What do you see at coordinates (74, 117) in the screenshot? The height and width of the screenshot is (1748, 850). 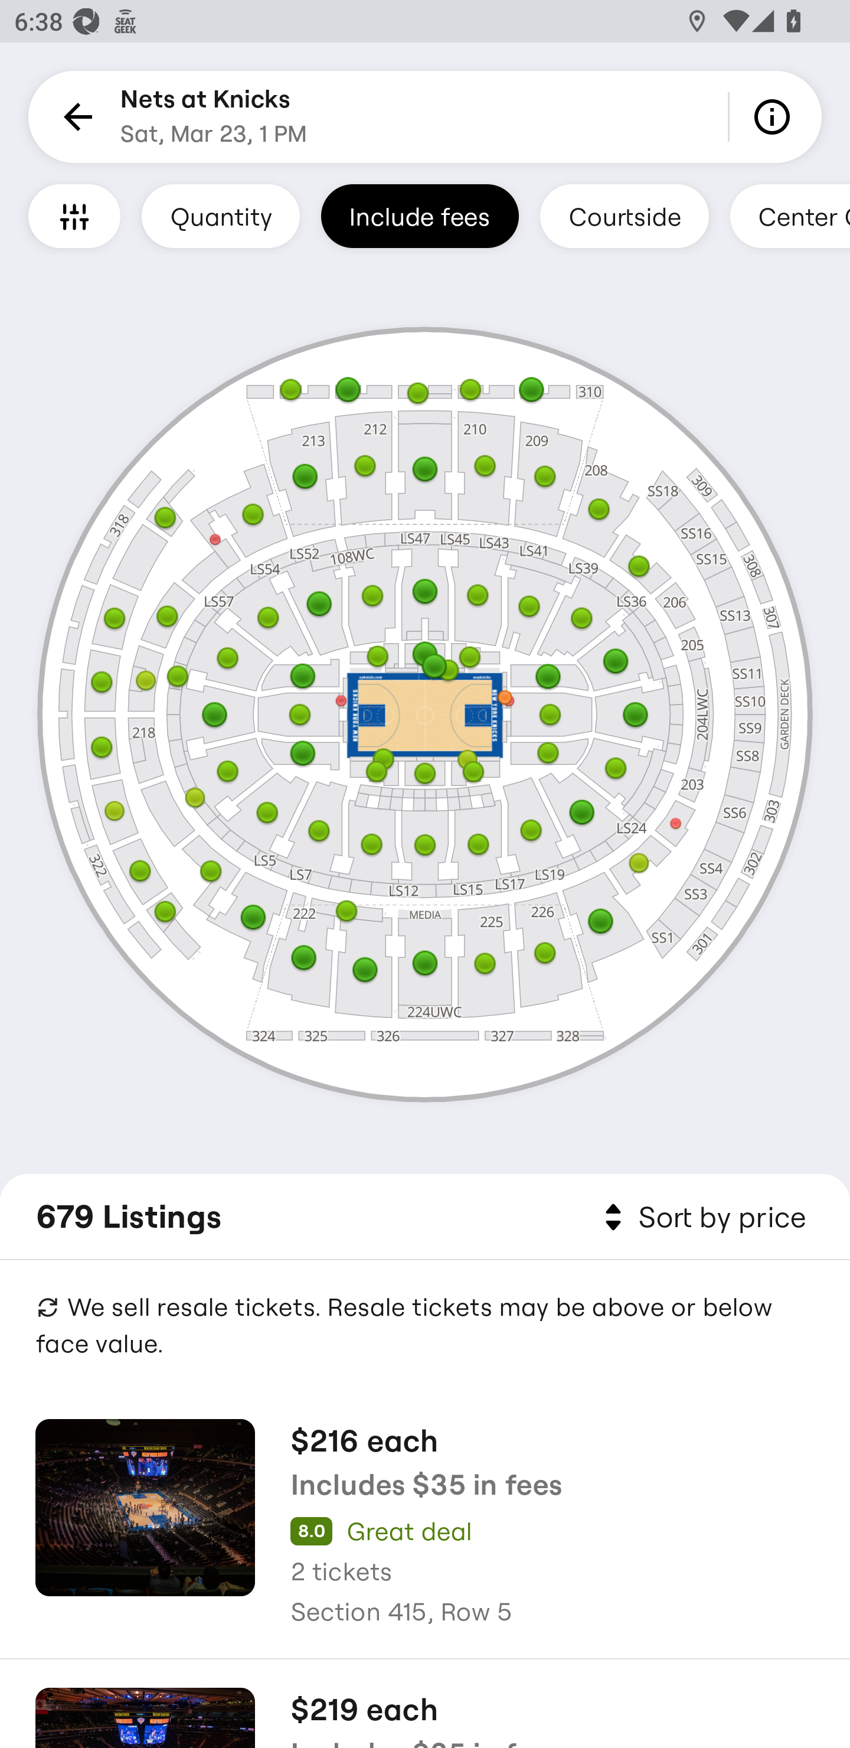 I see `Back` at bounding box center [74, 117].